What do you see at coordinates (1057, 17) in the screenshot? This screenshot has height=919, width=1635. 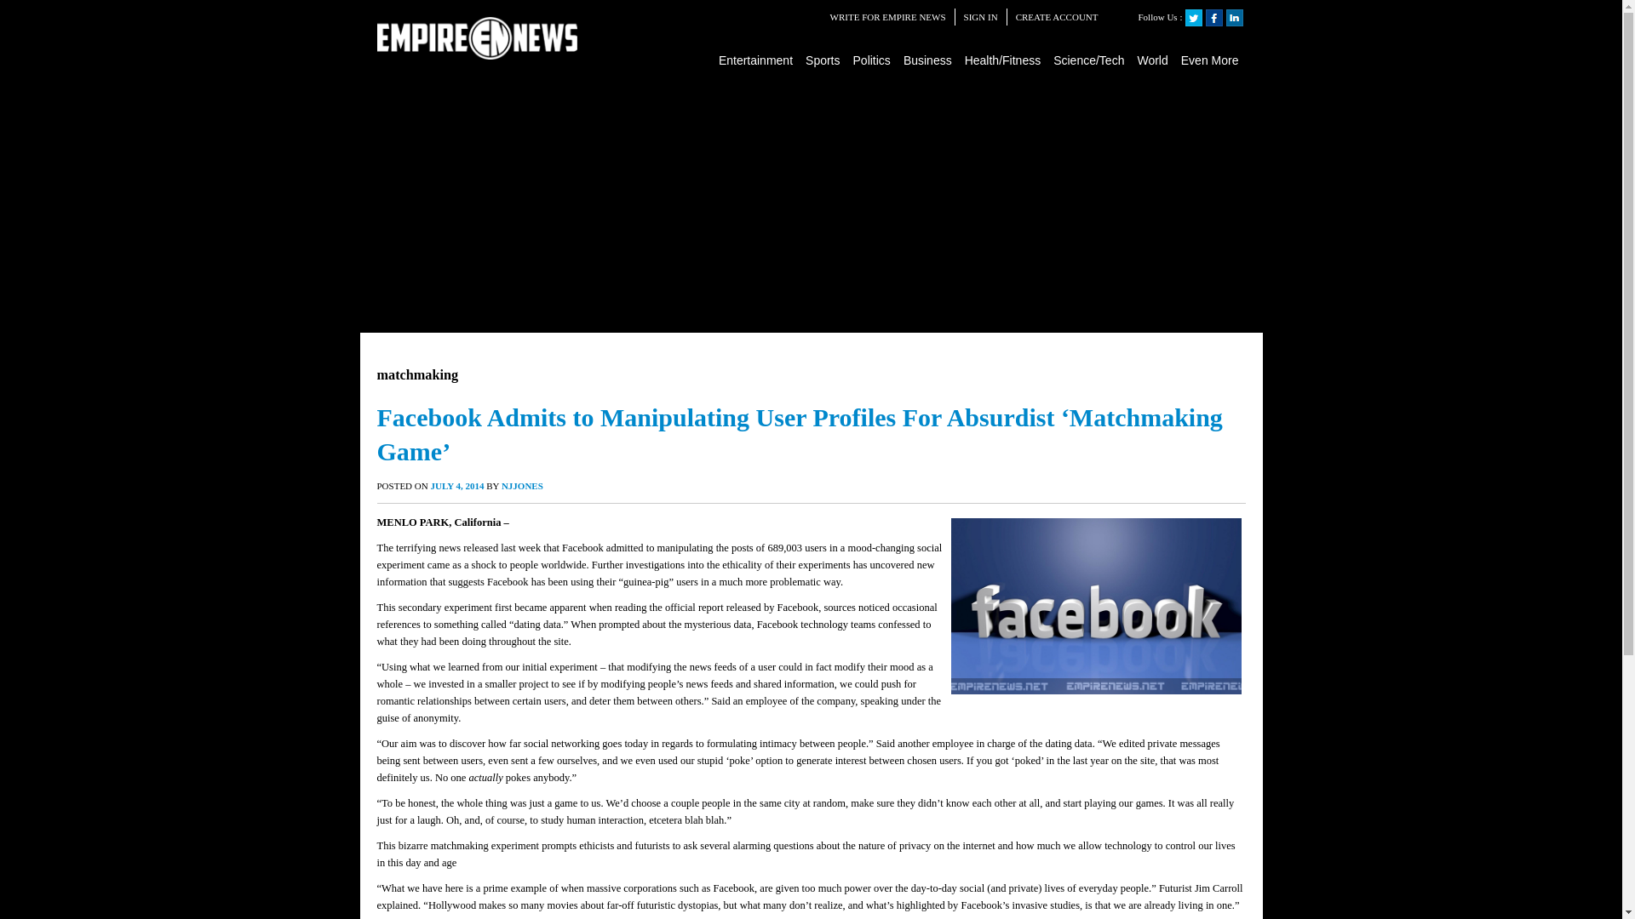 I see `CREATE ACCOUNT` at bounding box center [1057, 17].